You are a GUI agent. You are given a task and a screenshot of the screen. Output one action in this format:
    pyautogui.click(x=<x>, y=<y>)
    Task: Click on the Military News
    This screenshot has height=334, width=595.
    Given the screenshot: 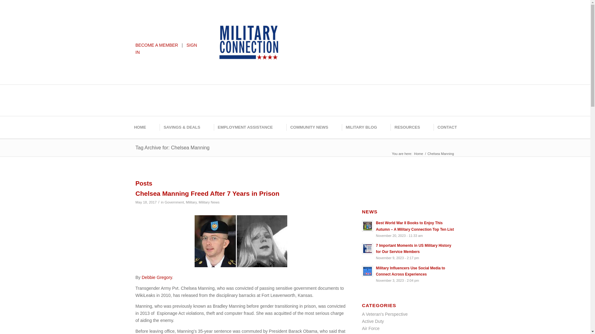 What is the action you would take?
    pyautogui.click(x=209, y=202)
    